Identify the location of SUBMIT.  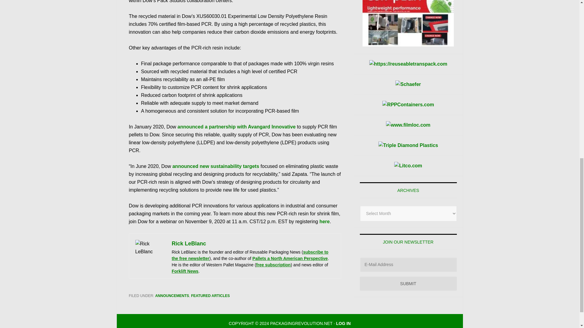
(408, 284).